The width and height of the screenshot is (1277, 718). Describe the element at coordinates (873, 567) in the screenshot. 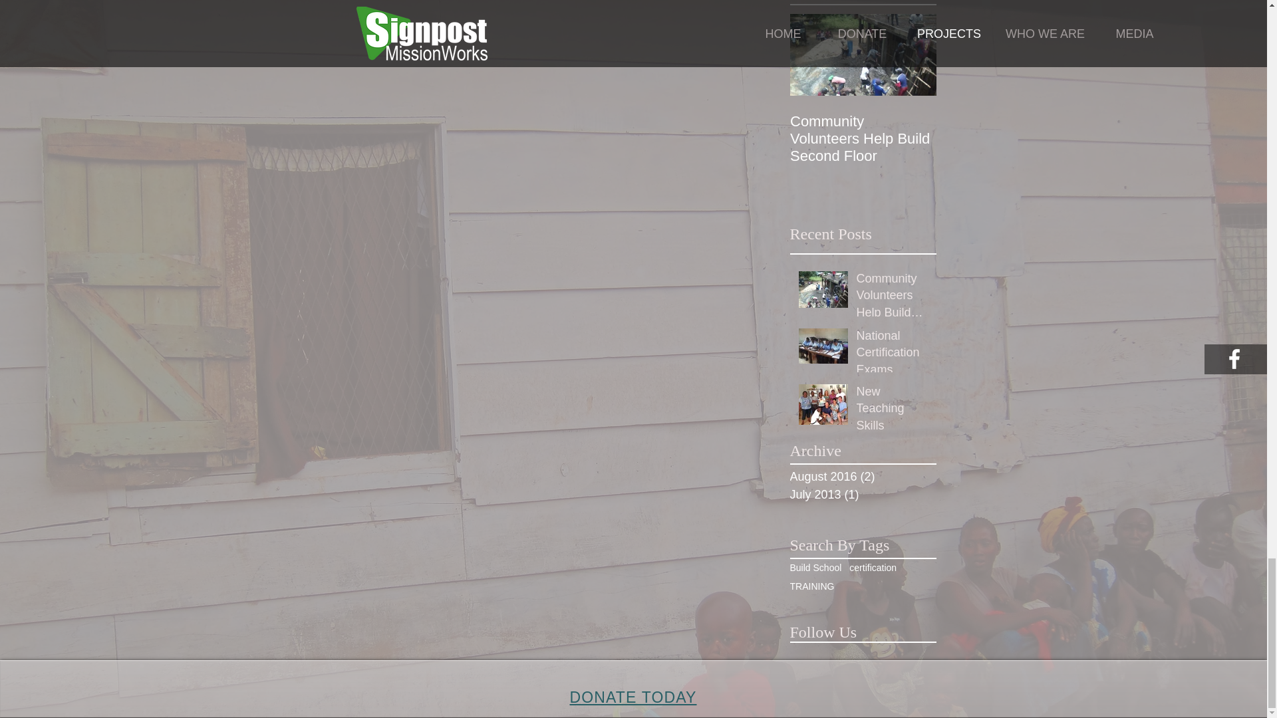

I see `certification` at that location.